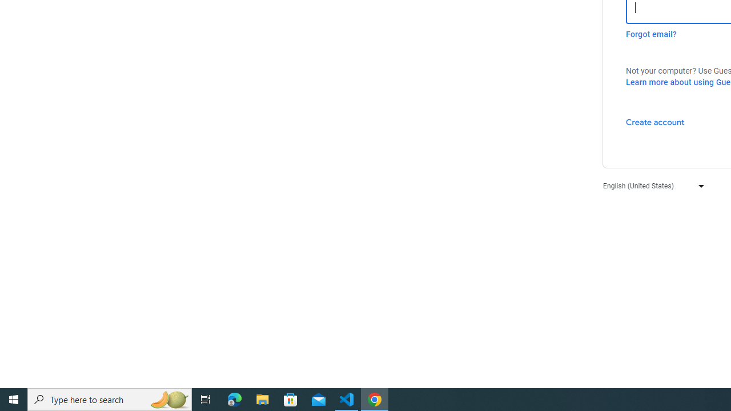 The image size is (731, 411). I want to click on Create account, so click(654, 122).